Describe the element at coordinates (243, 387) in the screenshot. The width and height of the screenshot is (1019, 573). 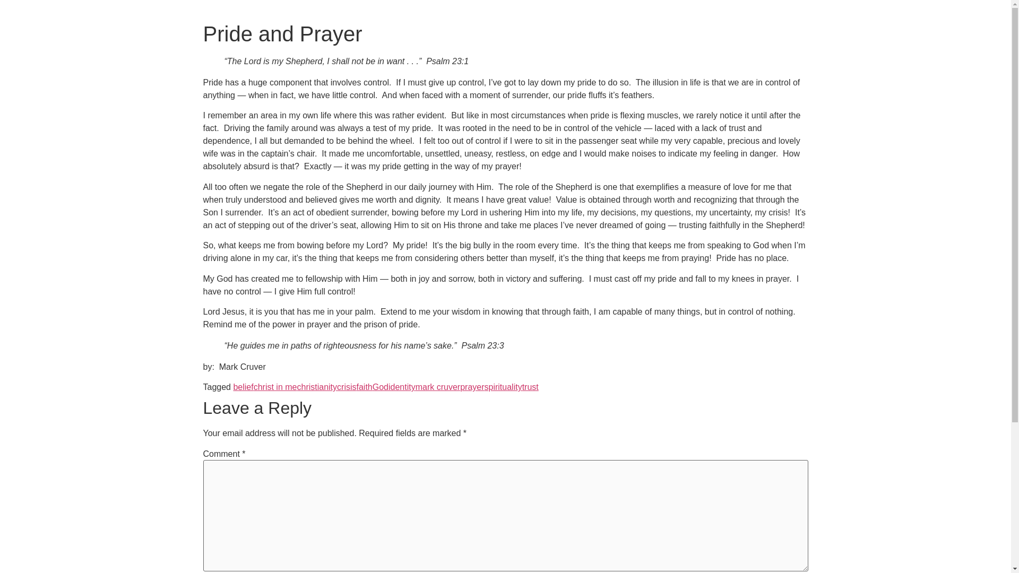
I see `belief` at that location.